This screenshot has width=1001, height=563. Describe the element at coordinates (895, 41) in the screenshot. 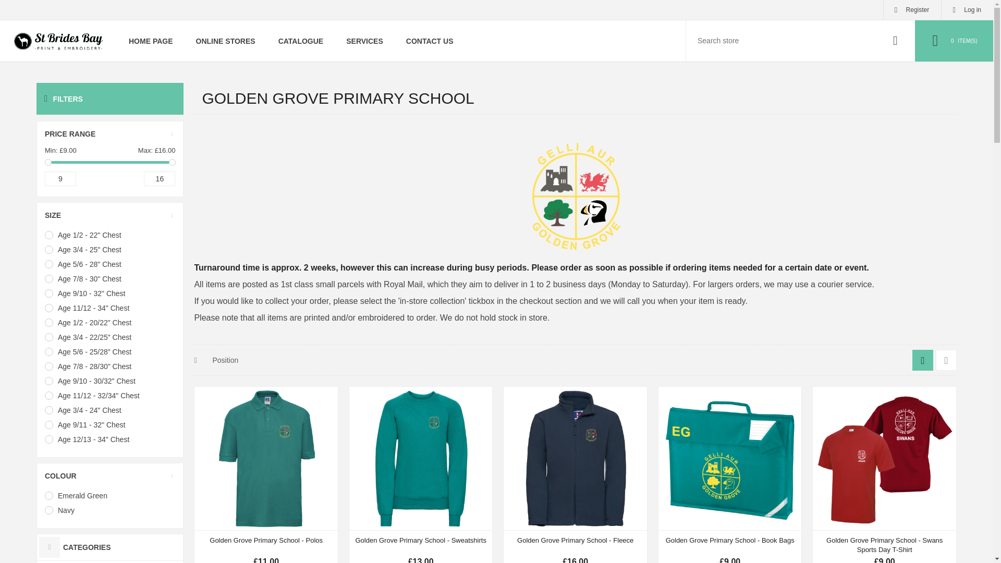

I see `Search` at that location.